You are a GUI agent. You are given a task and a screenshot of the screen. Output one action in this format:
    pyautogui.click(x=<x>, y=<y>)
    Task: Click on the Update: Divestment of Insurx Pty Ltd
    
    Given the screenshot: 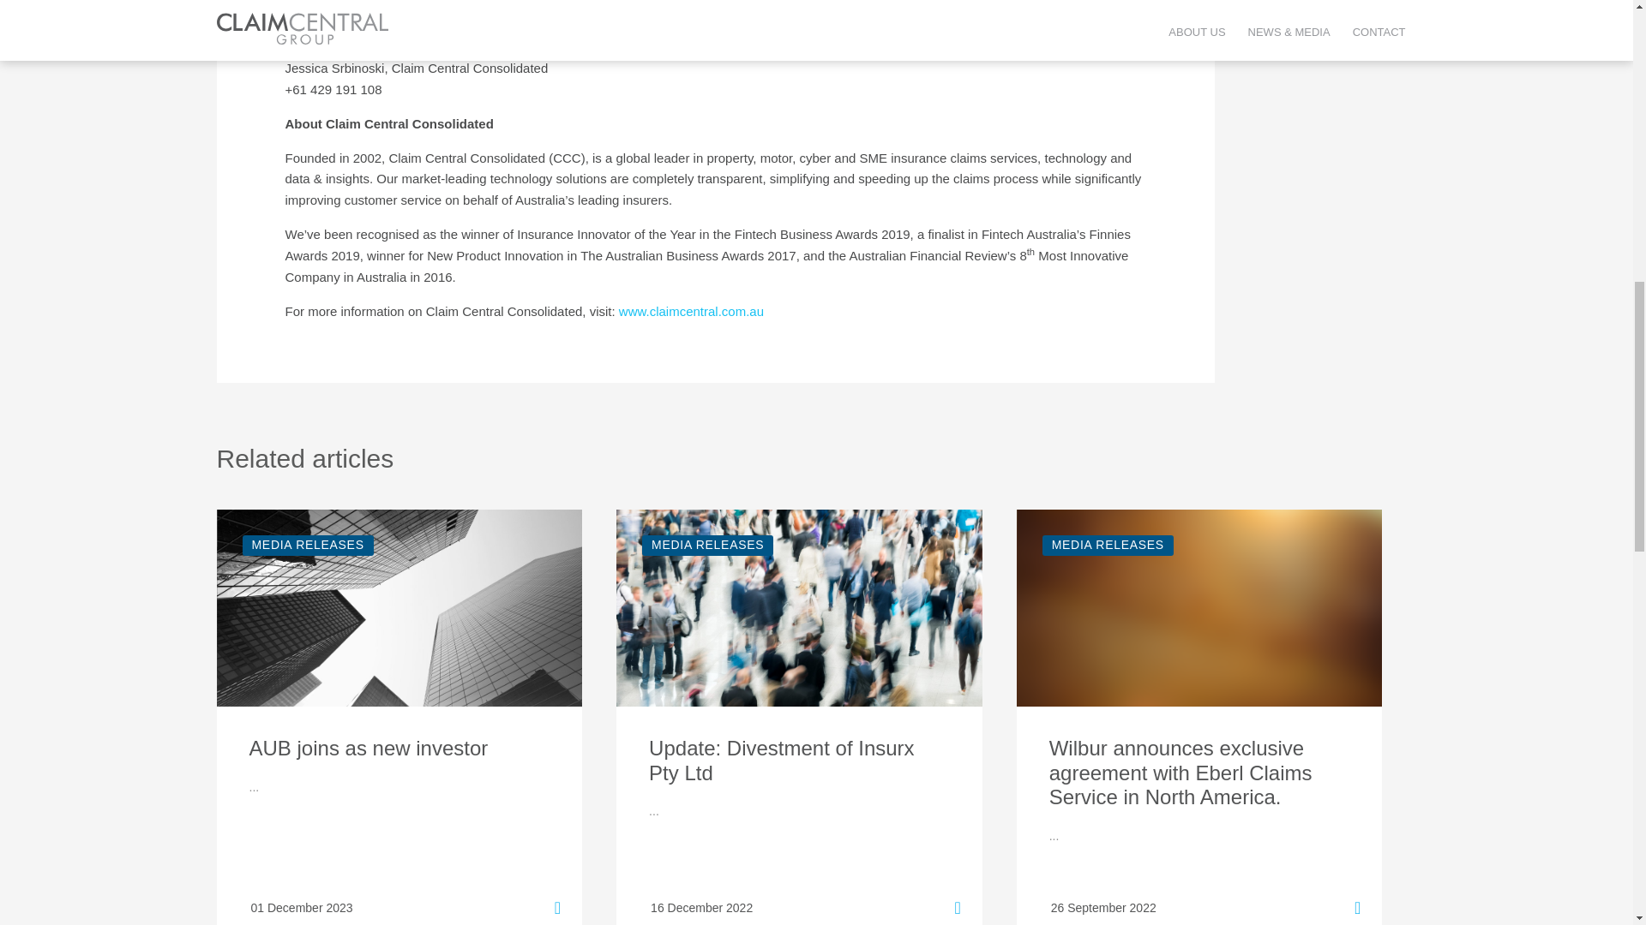 What is the action you would take?
    pyautogui.click(x=799, y=761)
    